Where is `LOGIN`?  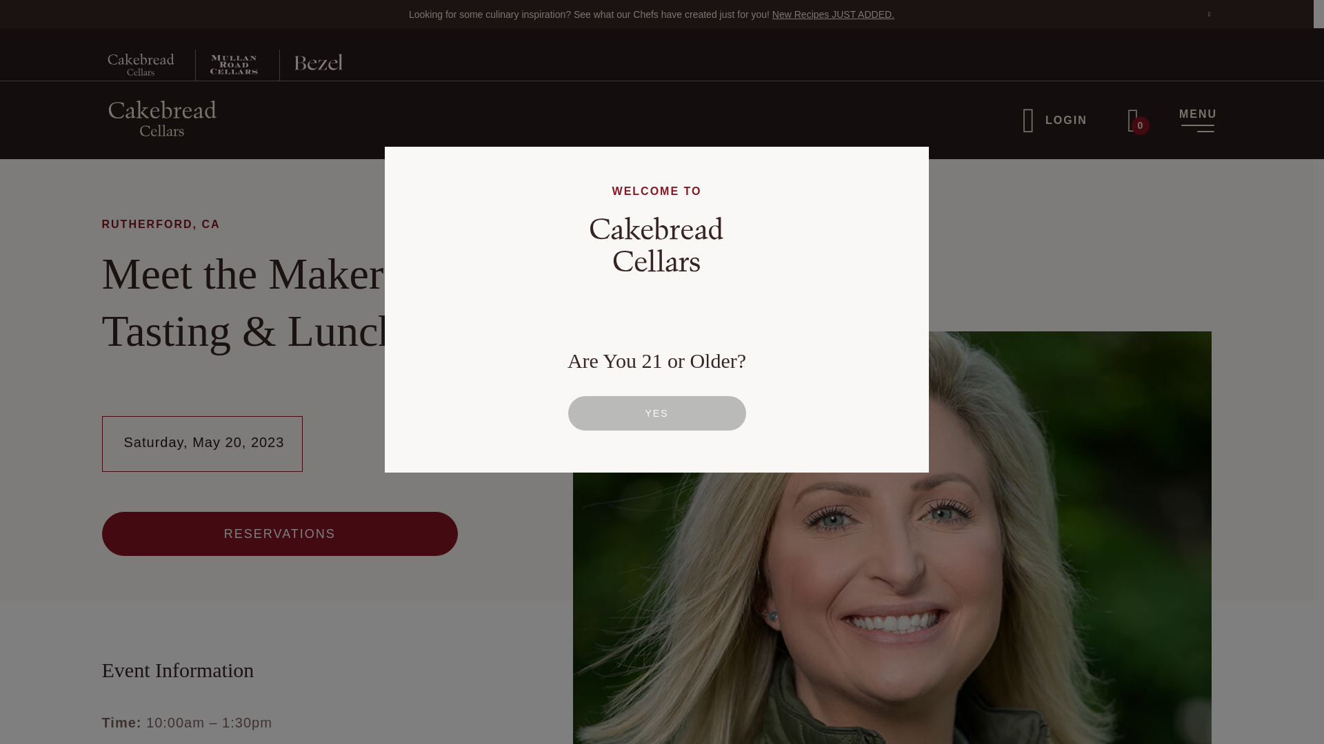 LOGIN is located at coordinates (1054, 120).